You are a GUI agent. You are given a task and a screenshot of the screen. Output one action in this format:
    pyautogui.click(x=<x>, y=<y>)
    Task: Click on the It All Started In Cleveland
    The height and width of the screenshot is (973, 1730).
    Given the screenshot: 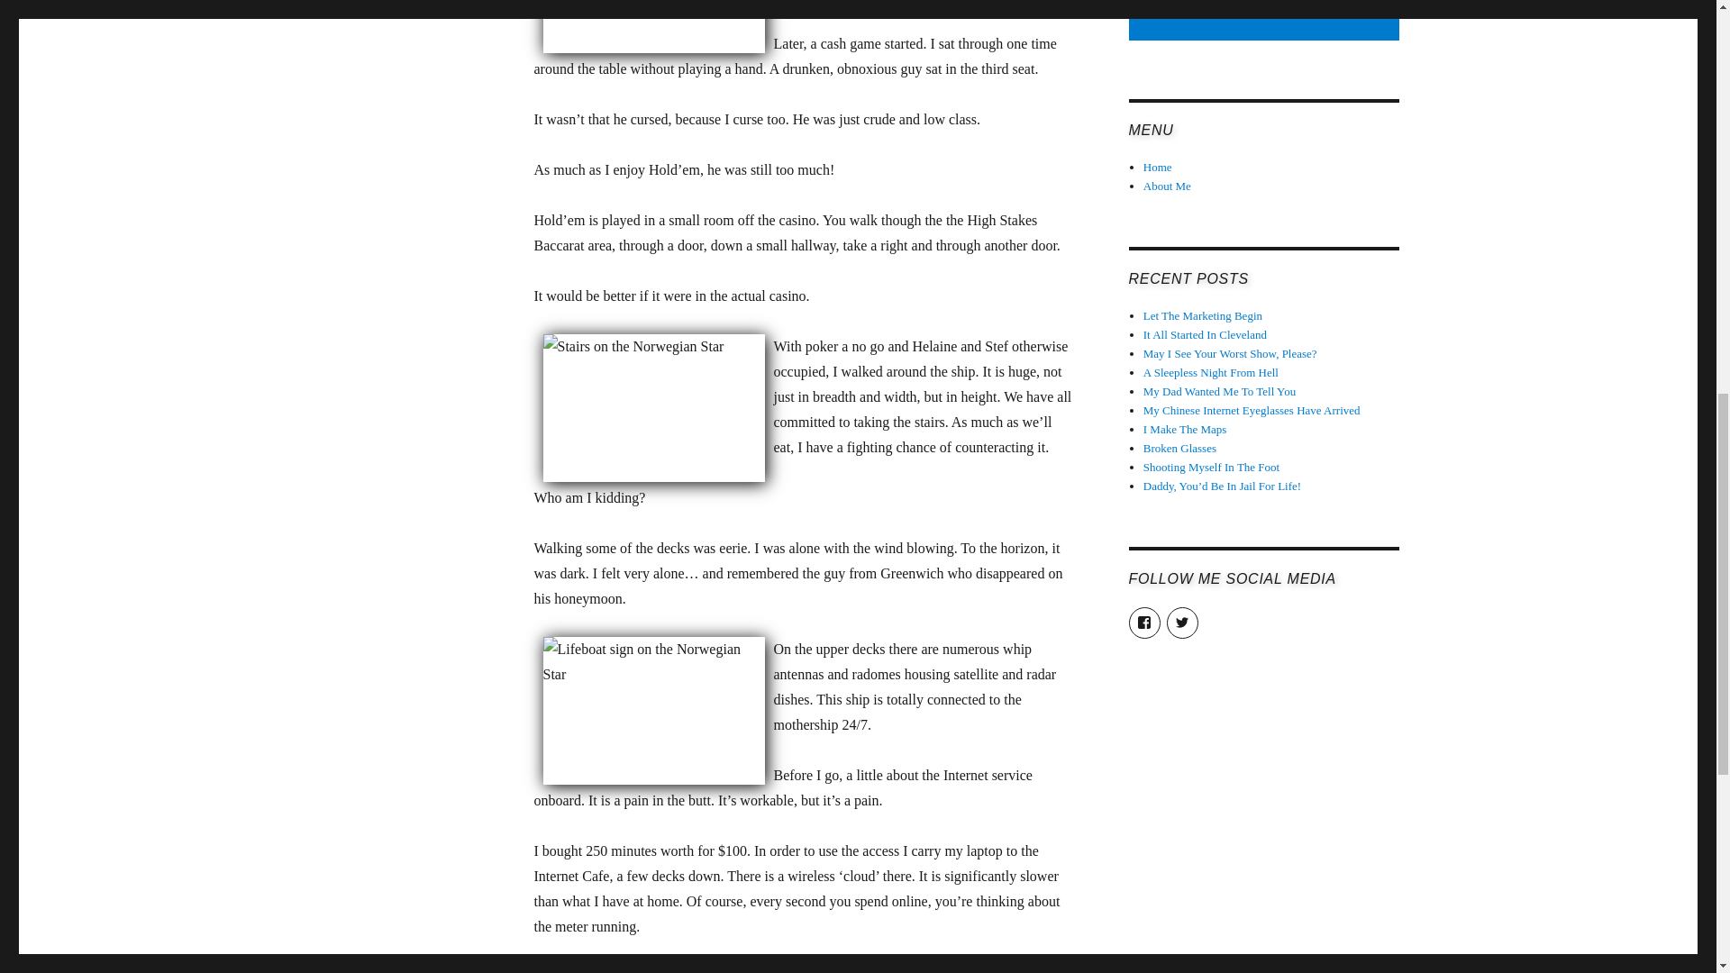 What is the action you would take?
    pyautogui.click(x=1205, y=334)
    